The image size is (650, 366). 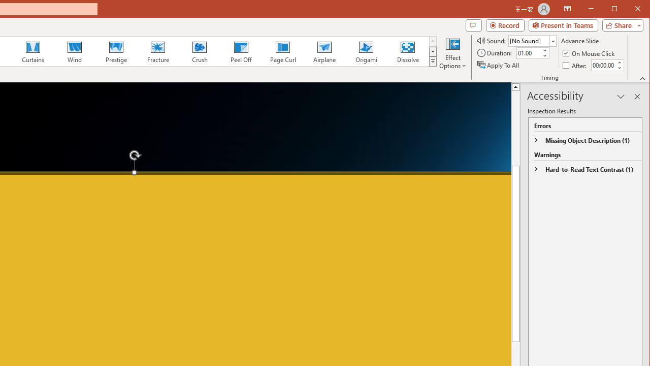 What do you see at coordinates (575, 65) in the screenshot?
I see `After` at bounding box center [575, 65].